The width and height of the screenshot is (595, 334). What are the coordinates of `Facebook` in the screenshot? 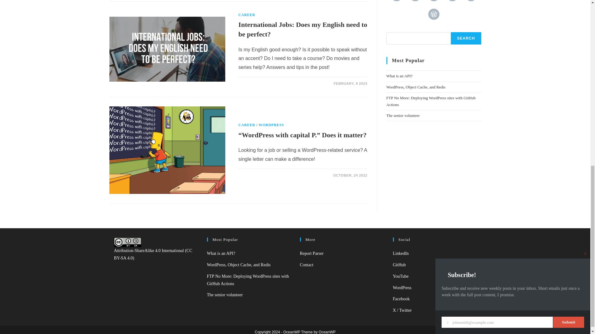 It's located at (434, 1).